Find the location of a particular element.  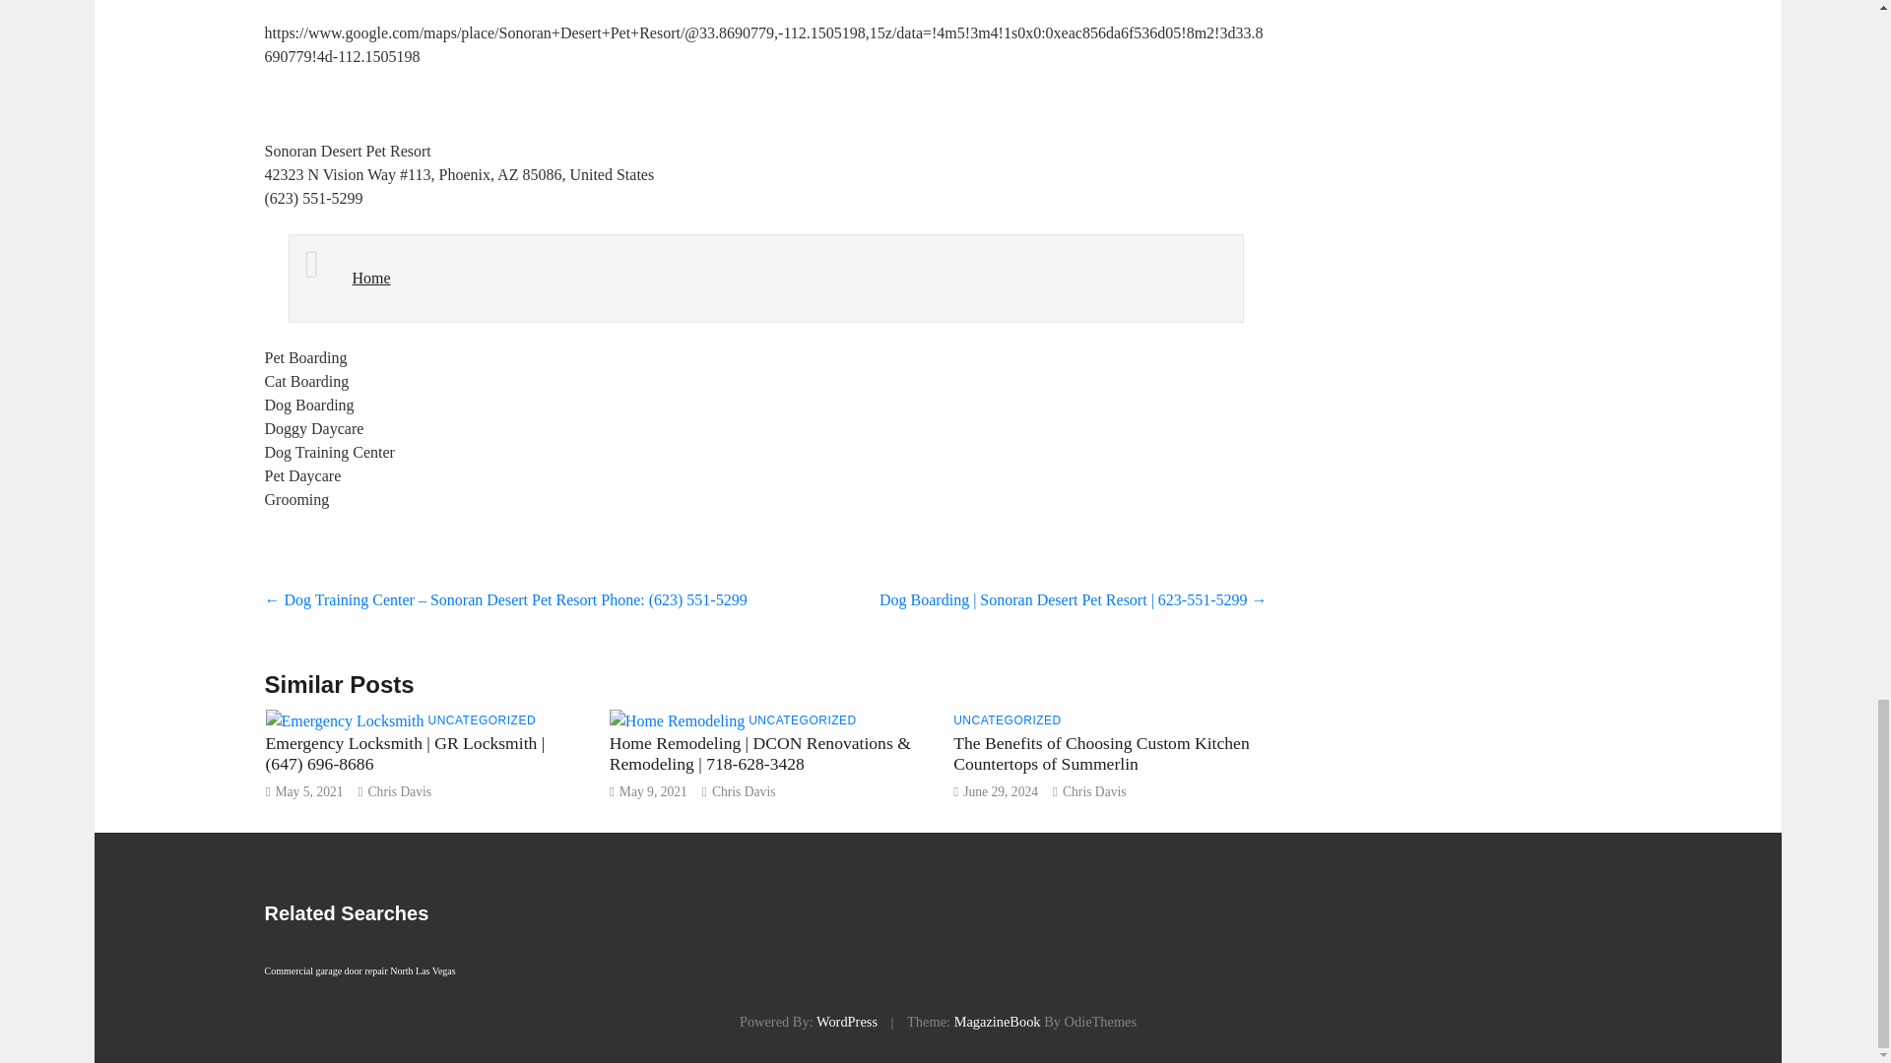

Commercial garage door repair North Las Vegas is located at coordinates (359, 963).